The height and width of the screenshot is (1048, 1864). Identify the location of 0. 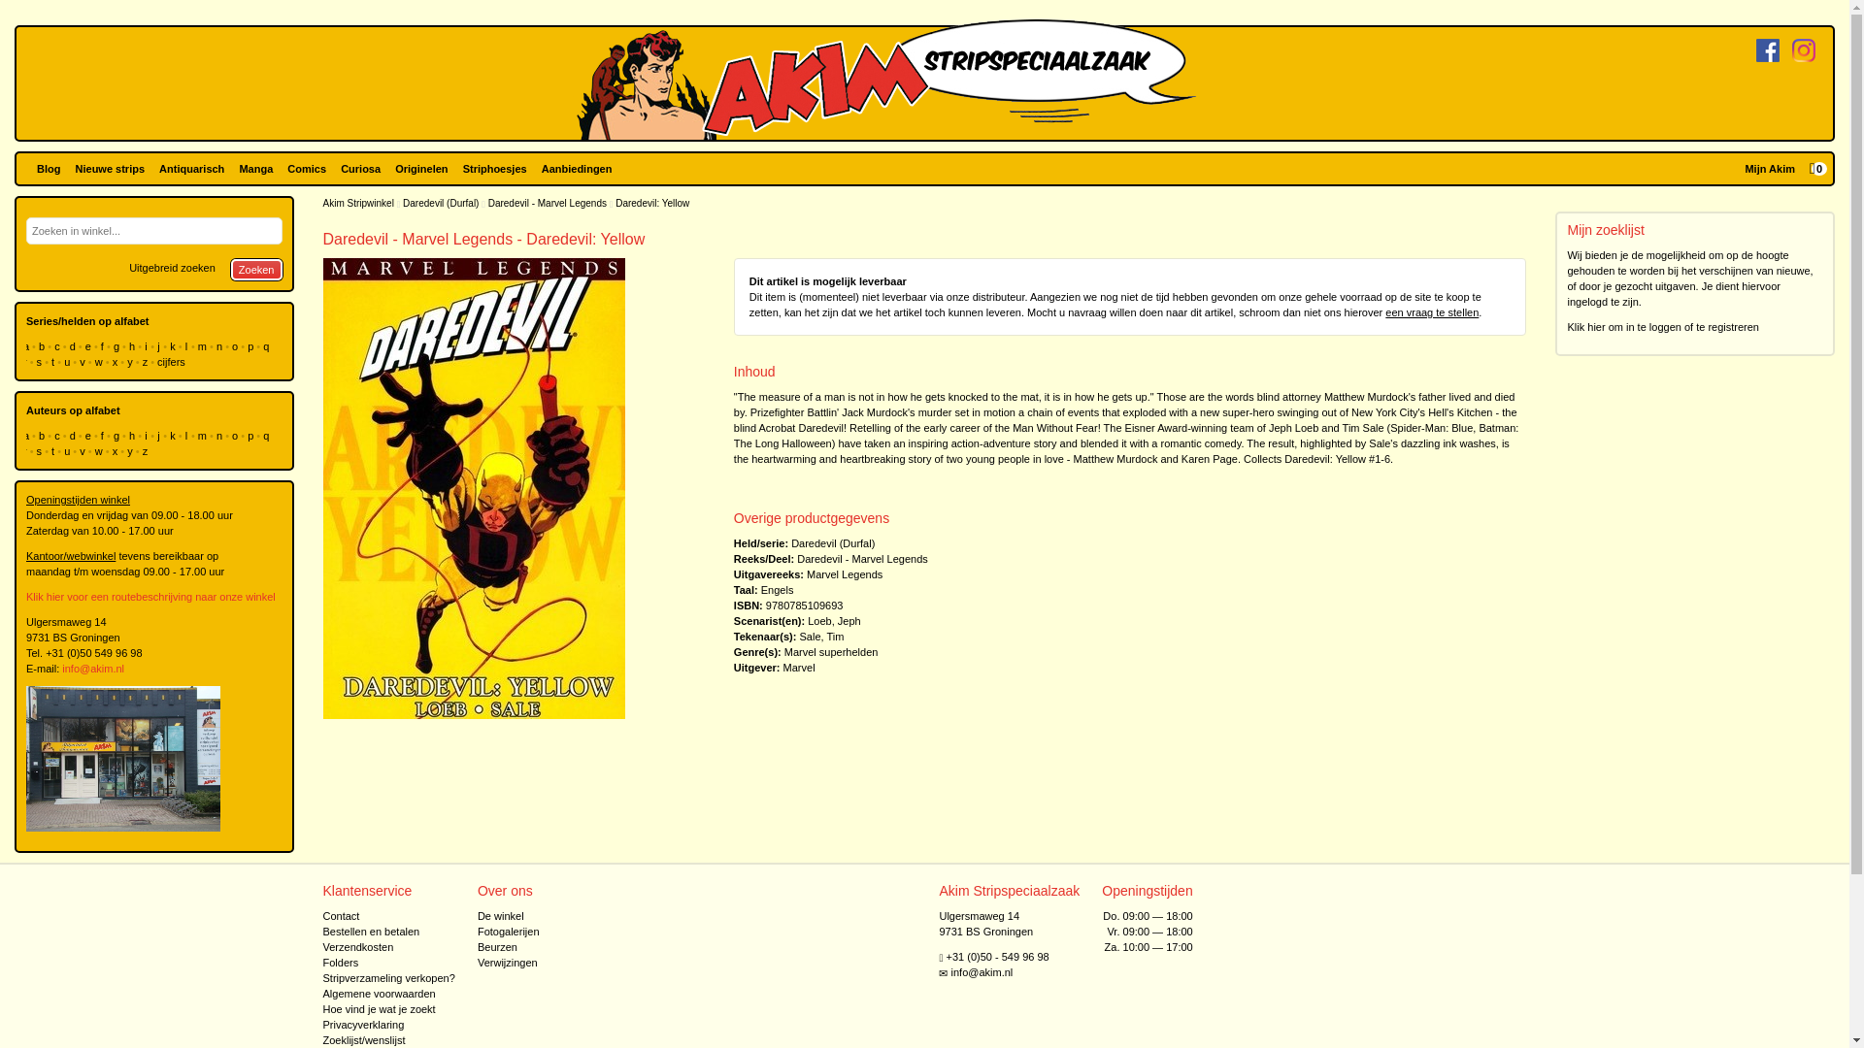
(1817, 169).